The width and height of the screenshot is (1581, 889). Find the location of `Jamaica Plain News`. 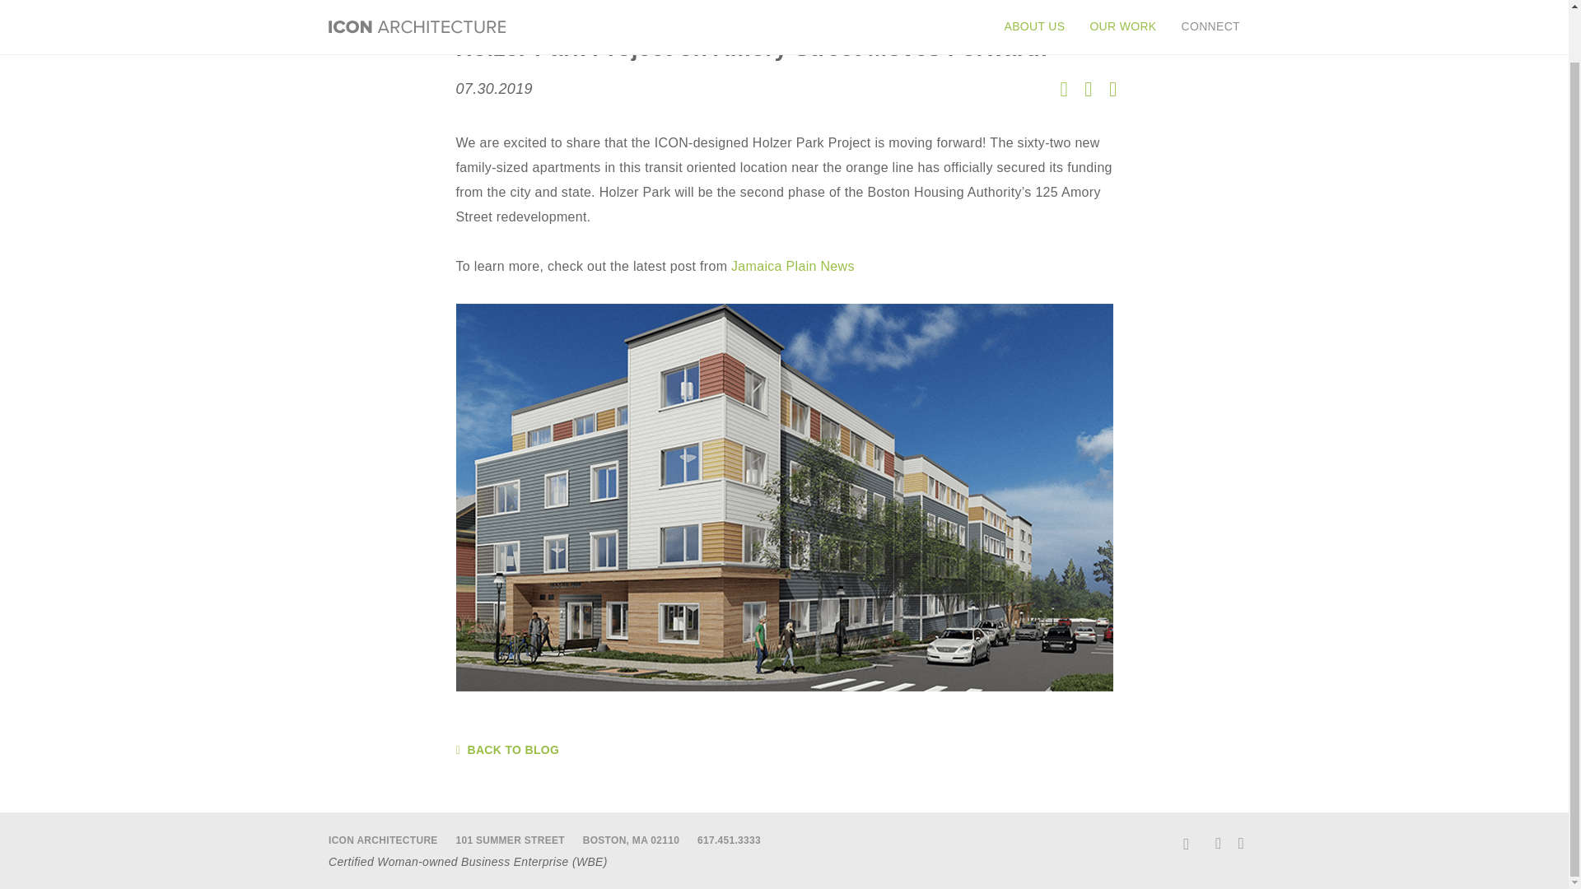

Jamaica Plain News is located at coordinates (792, 266).